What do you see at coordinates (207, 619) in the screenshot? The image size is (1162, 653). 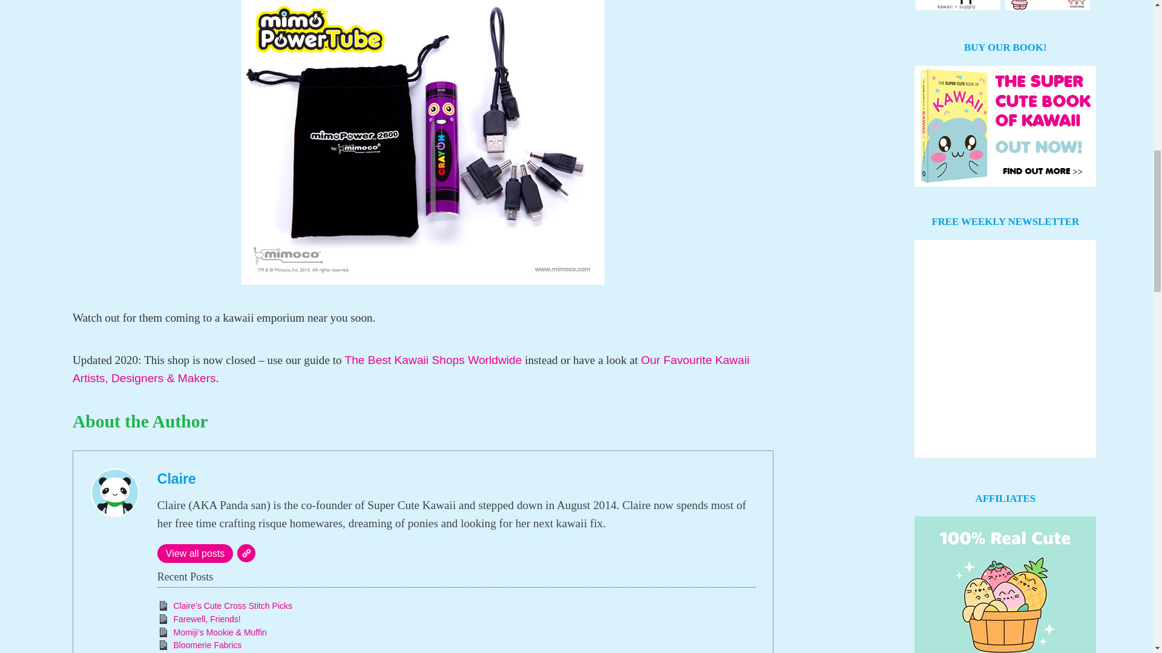 I see `Farewell, Friends!` at bounding box center [207, 619].